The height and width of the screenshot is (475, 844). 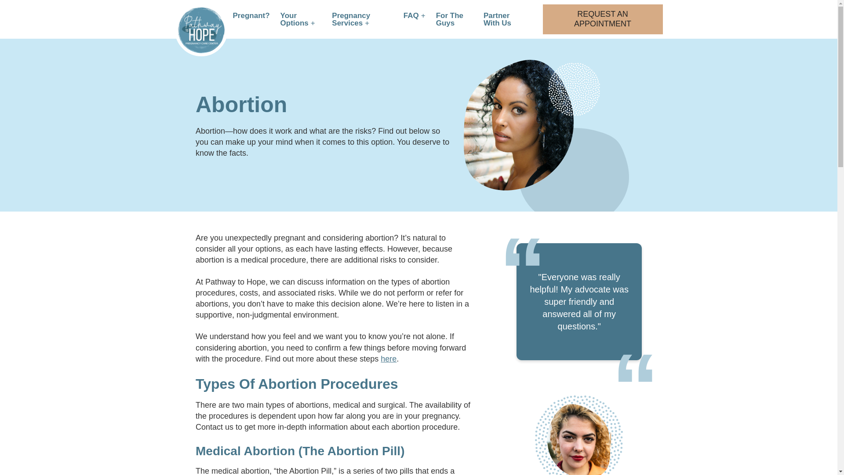 I want to click on FAQ, so click(x=414, y=16).